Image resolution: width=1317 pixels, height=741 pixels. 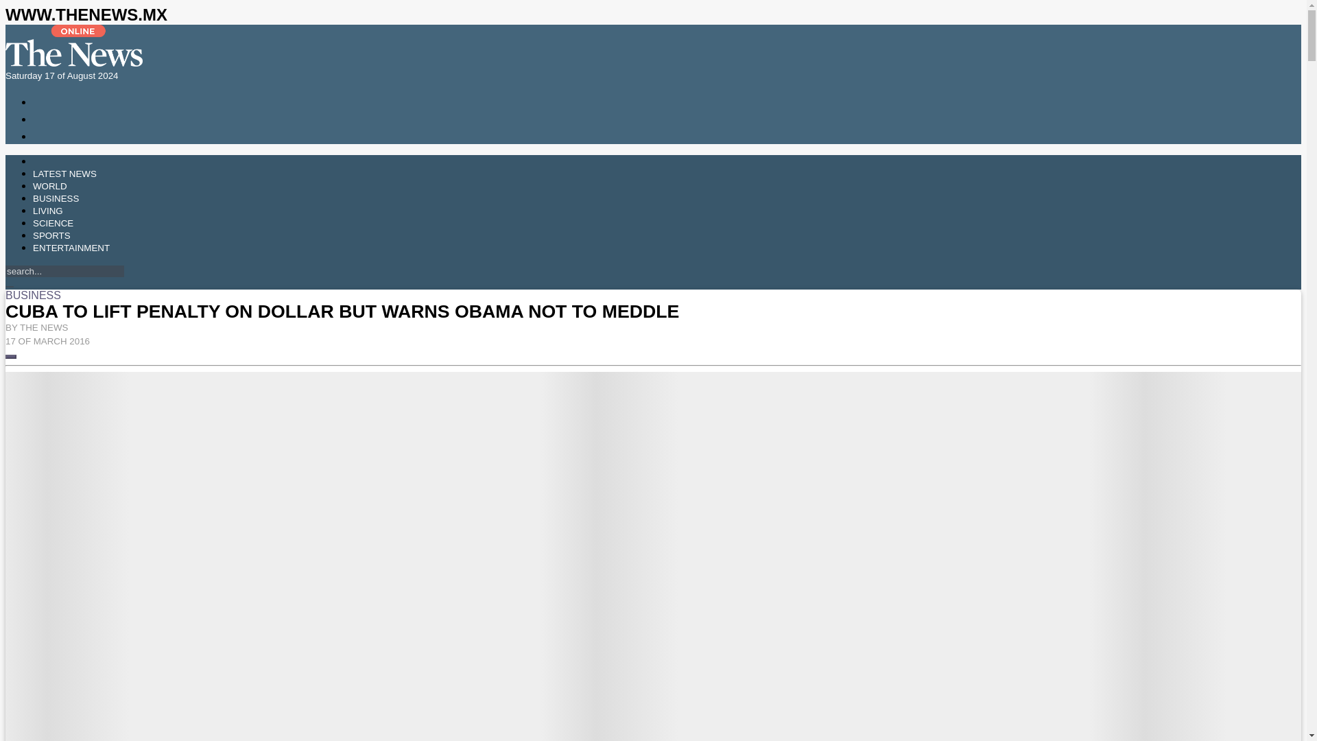 What do you see at coordinates (56, 198) in the screenshot?
I see `BUSINESS` at bounding box center [56, 198].